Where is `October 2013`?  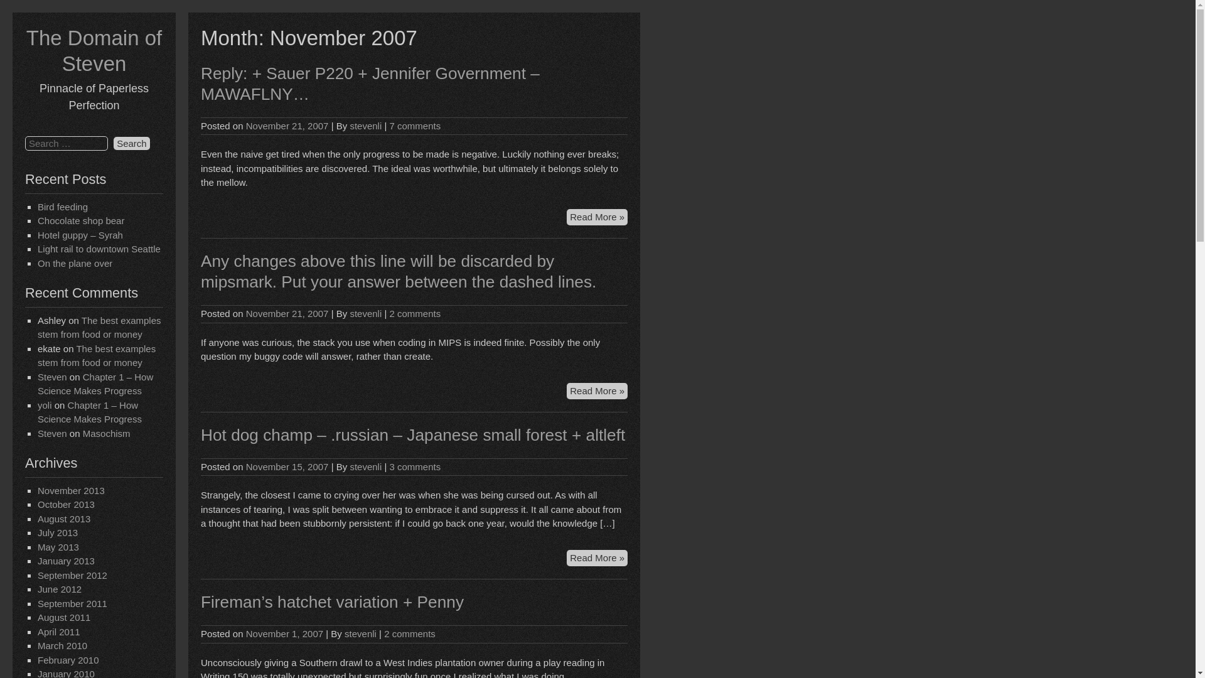 October 2013 is located at coordinates (66, 504).